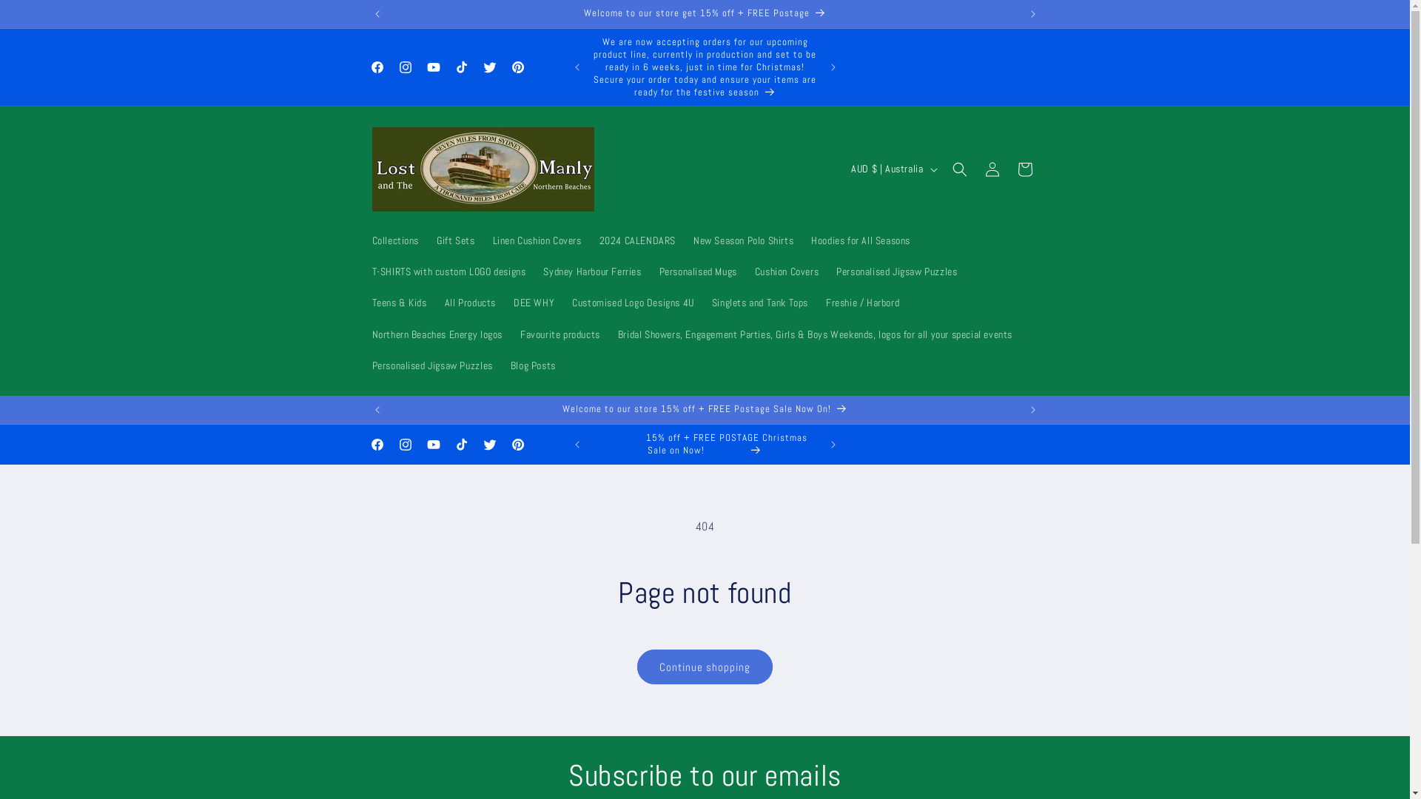  What do you see at coordinates (787, 272) in the screenshot?
I see `Cushion Covers` at bounding box center [787, 272].